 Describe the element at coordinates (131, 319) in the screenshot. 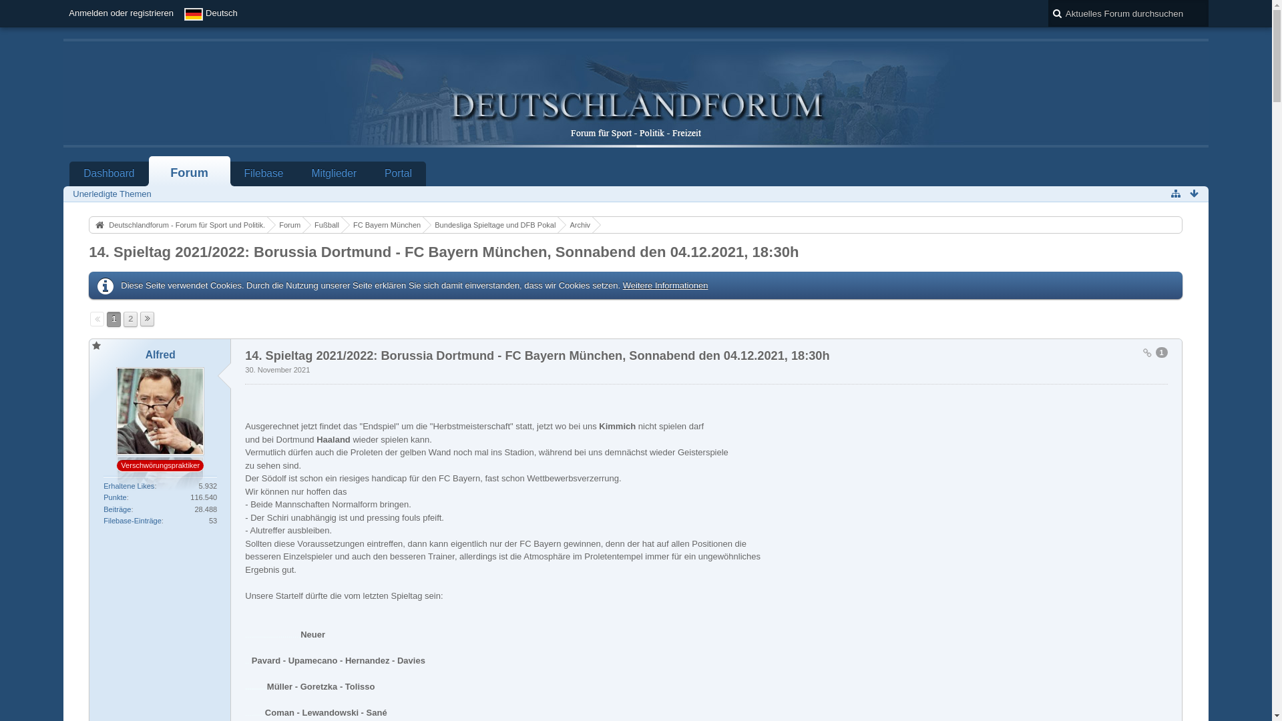

I see `2` at that location.